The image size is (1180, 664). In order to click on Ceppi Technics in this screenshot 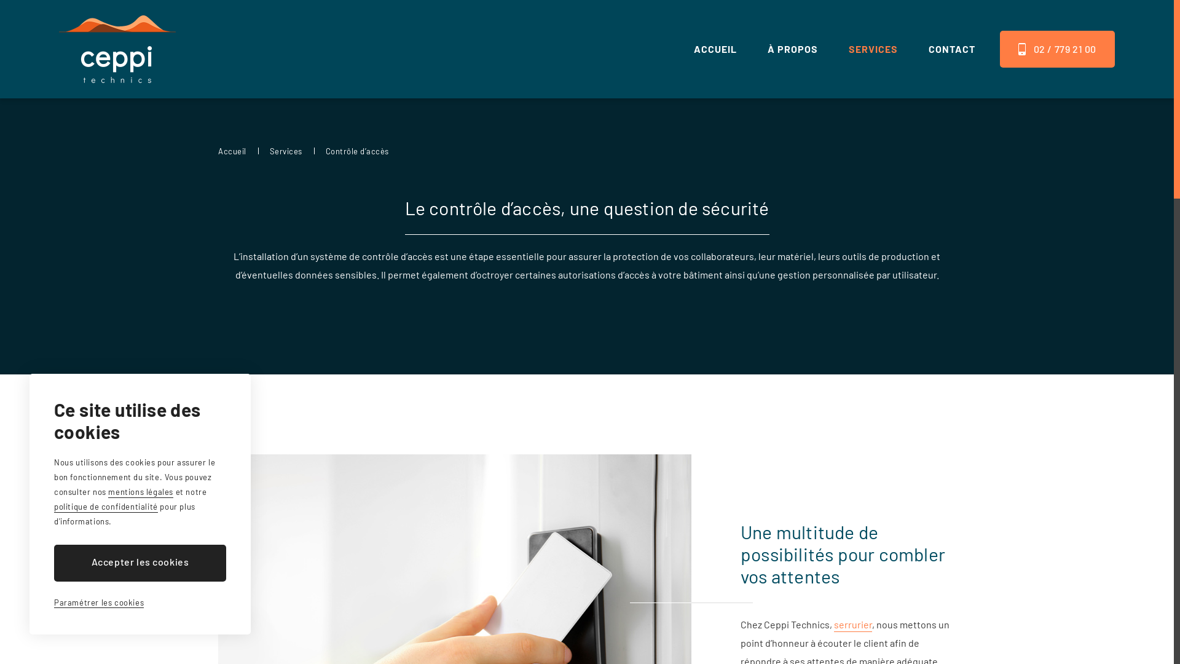, I will do `click(117, 49)`.